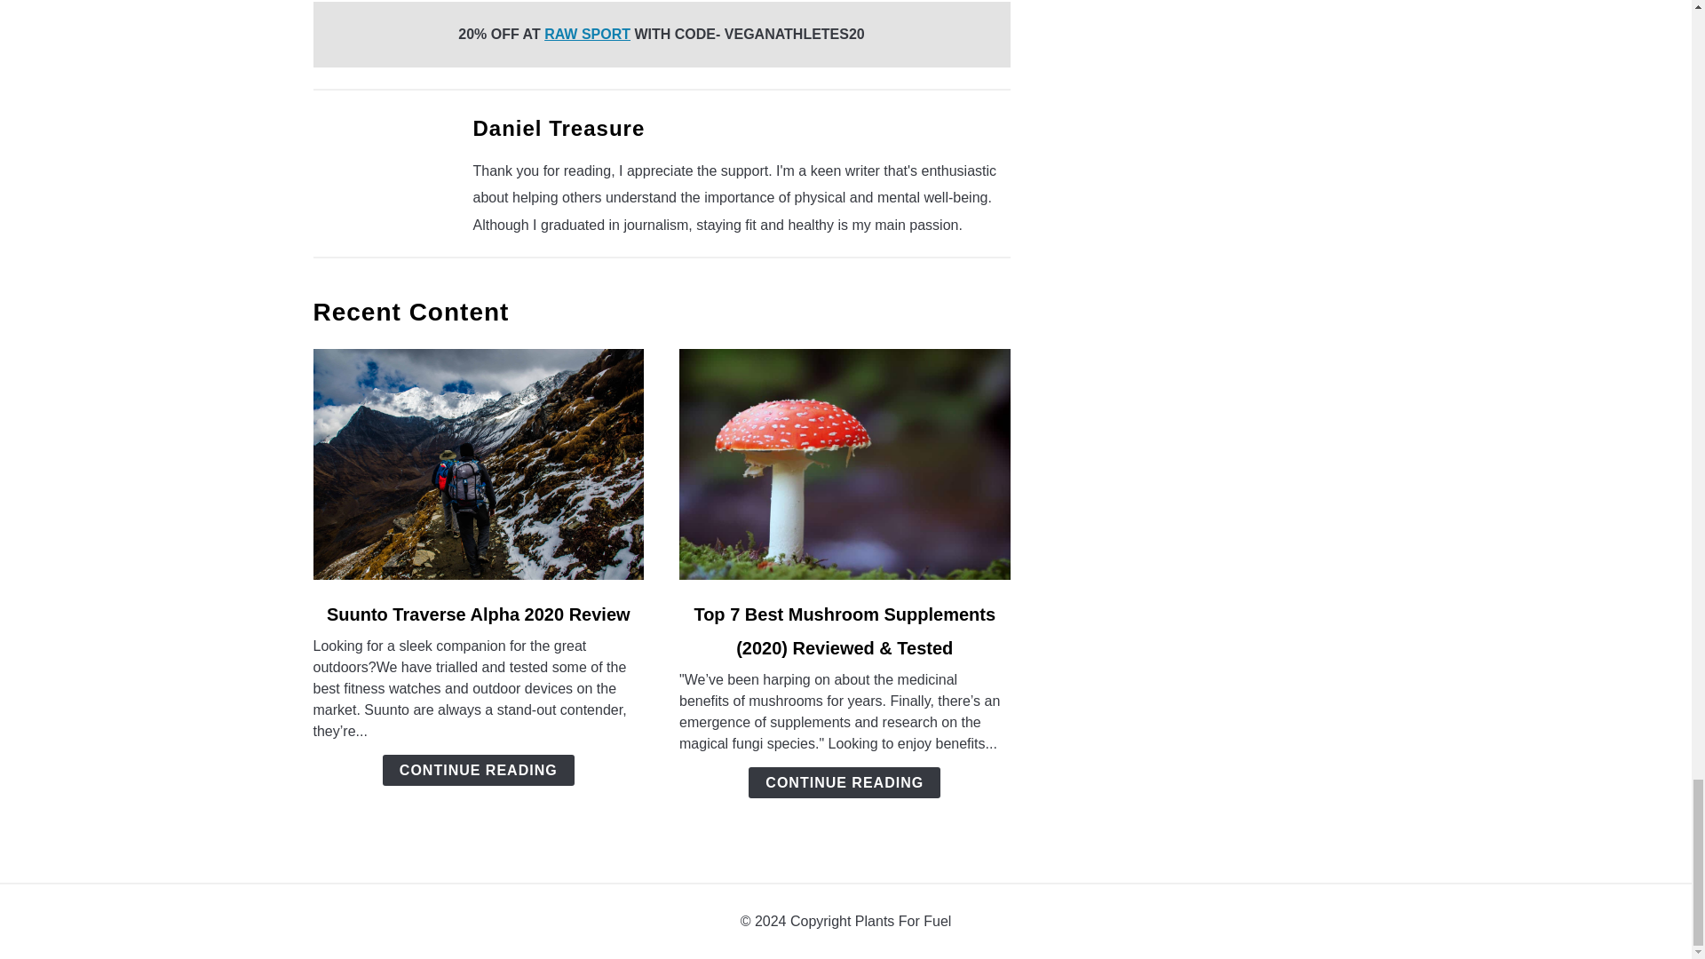  What do you see at coordinates (587, 34) in the screenshot?
I see `RAW SPORT` at bounding box center [587, 34].